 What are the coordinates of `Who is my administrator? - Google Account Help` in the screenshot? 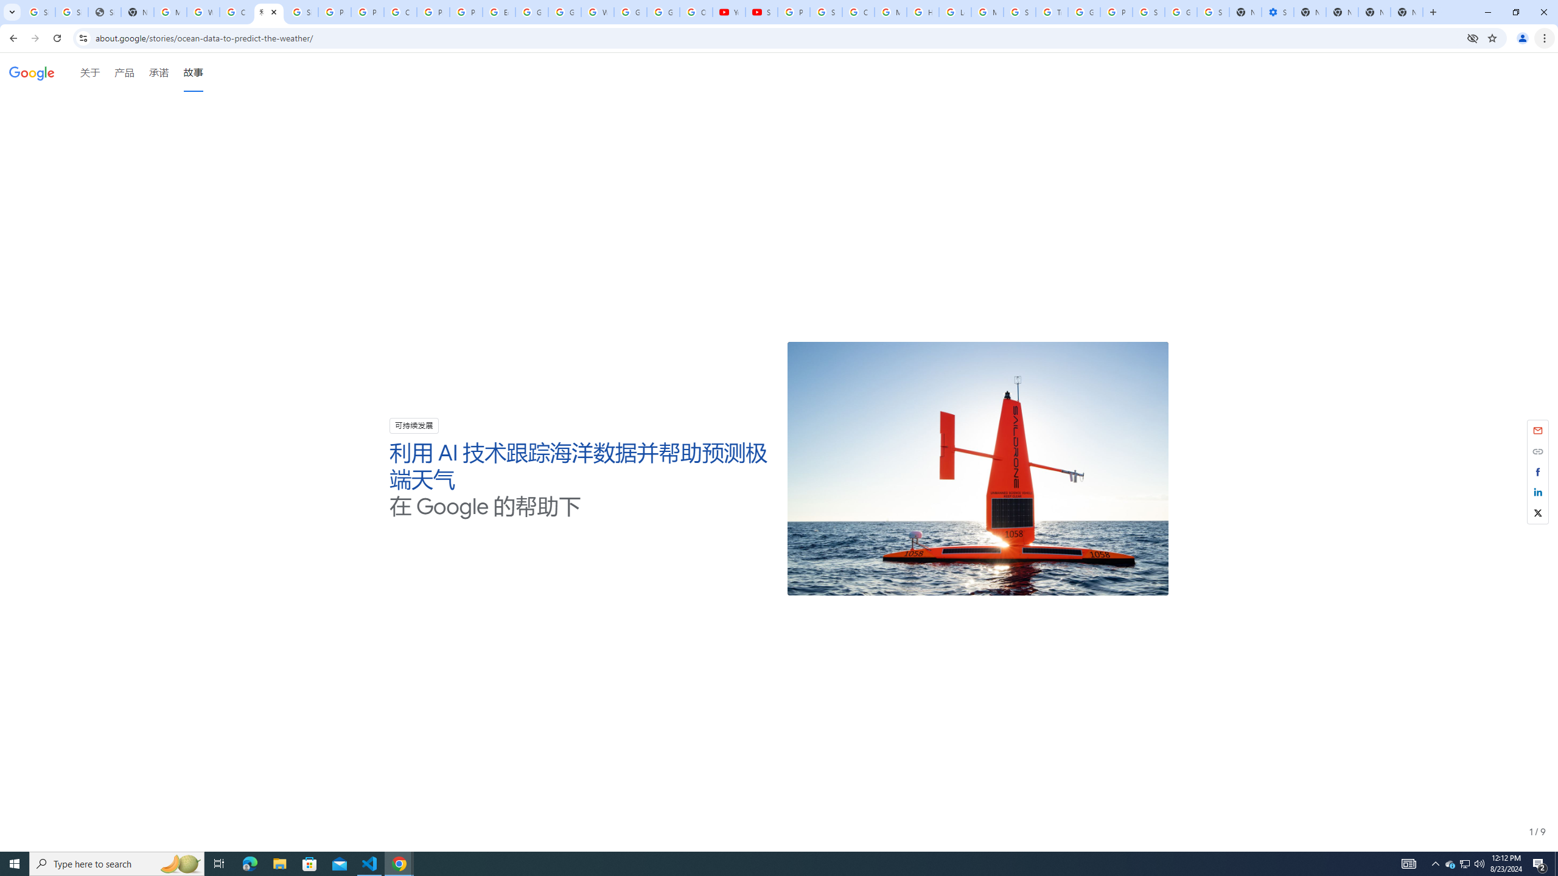 It's located at (203, 12).